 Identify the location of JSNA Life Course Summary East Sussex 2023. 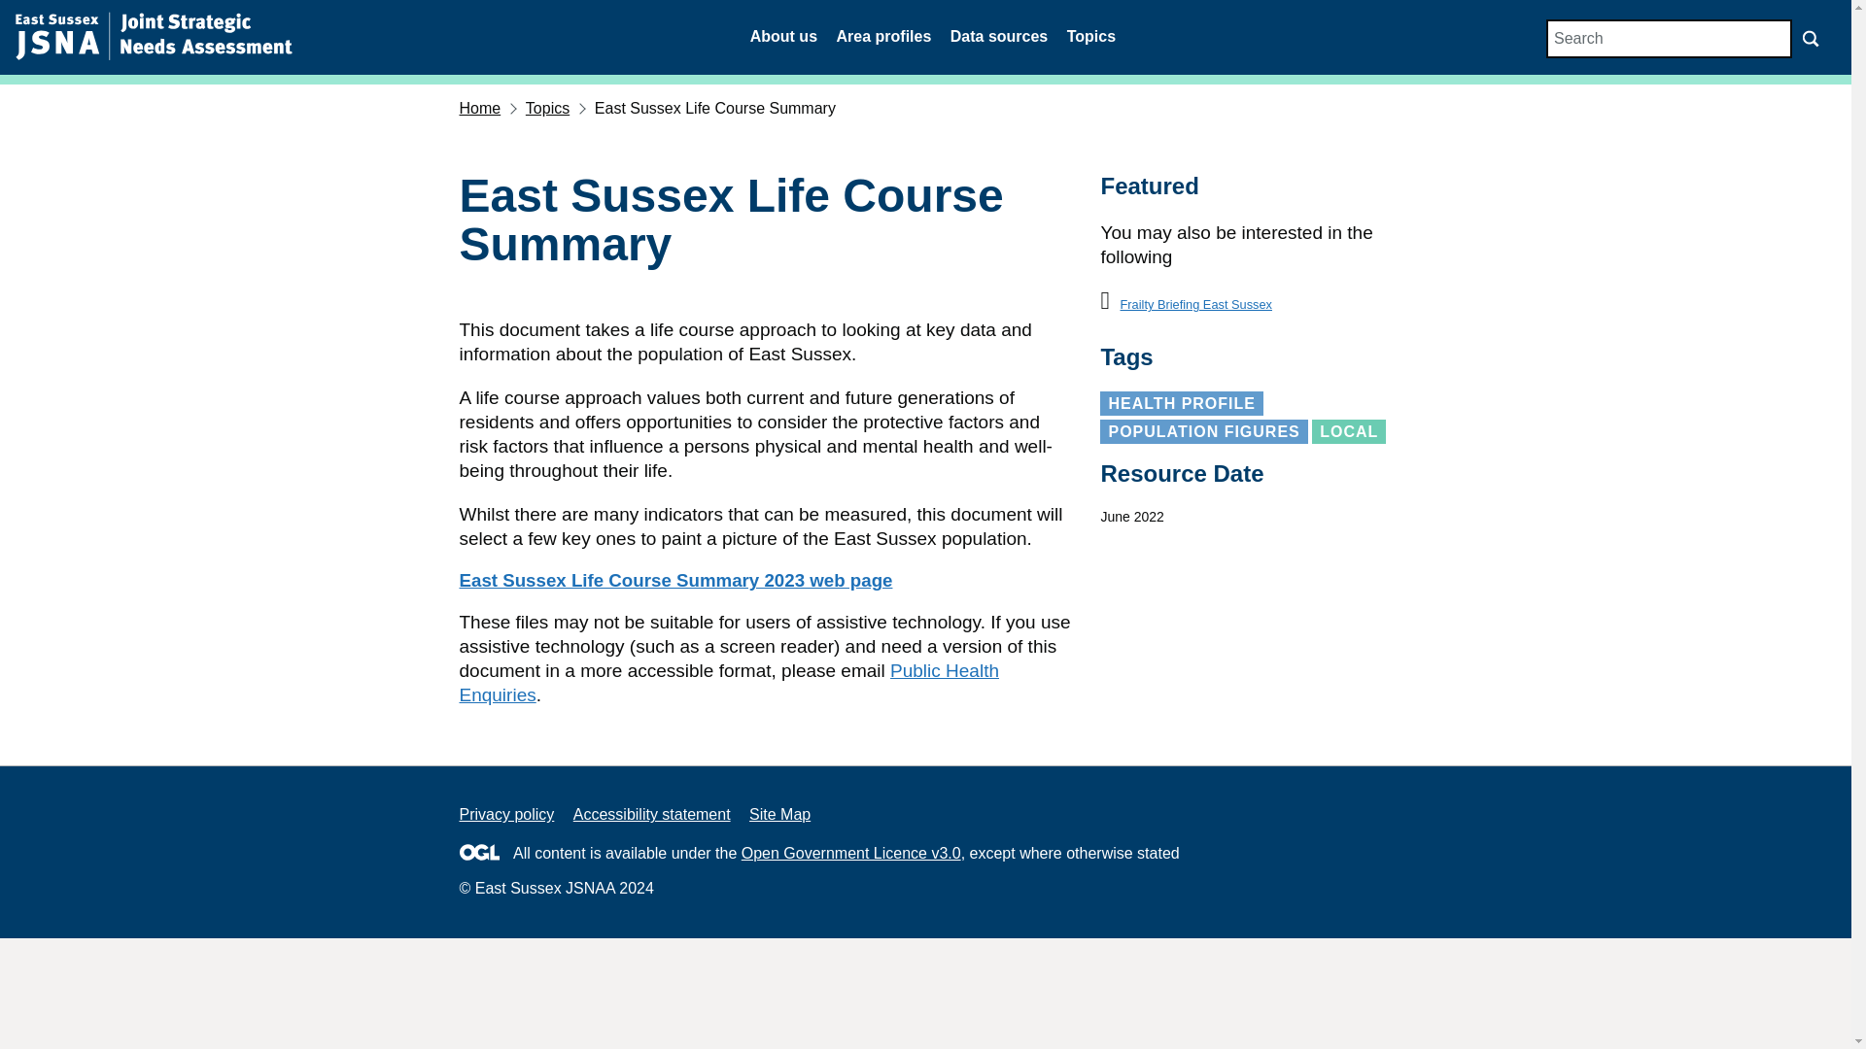
(674, 581).